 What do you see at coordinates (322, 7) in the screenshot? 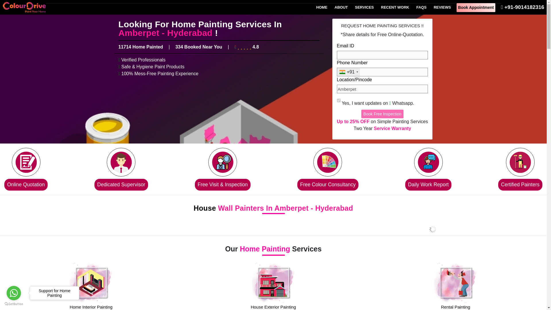
I see `HOME` at bounding box center [322, 7].